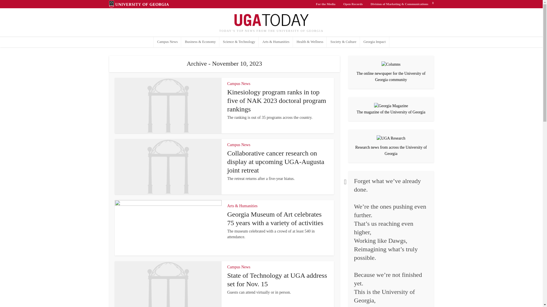 The image size is (547, 307). Describe the element at coordinates (168, 42) in the screenshot. I see `Campus News` at that location.